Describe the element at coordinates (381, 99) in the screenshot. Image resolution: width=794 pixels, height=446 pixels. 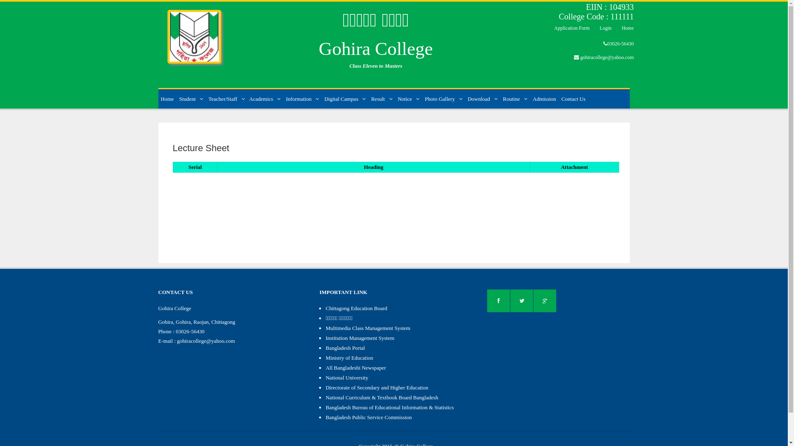
I see `Result` at that location.